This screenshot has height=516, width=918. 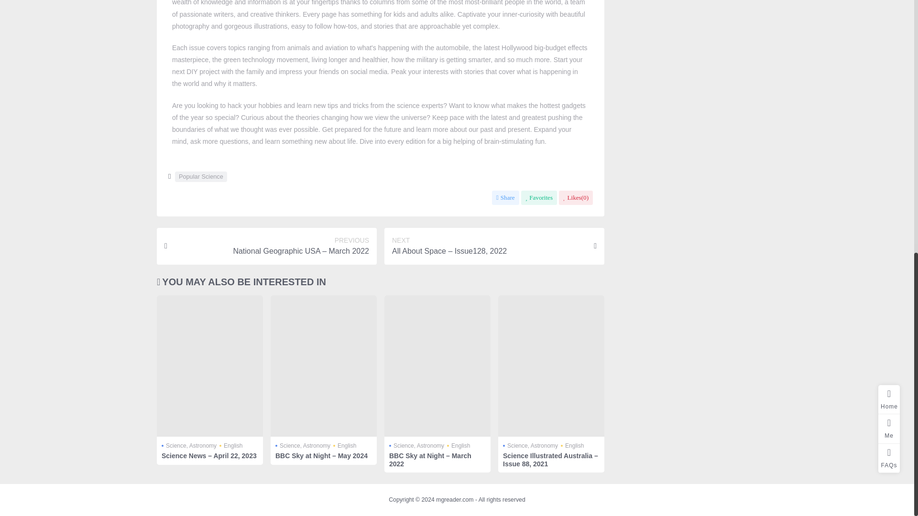 What do you see at coordinates (459, 445) in the screenshot?
I see `English` at bounding box center [459, 445].